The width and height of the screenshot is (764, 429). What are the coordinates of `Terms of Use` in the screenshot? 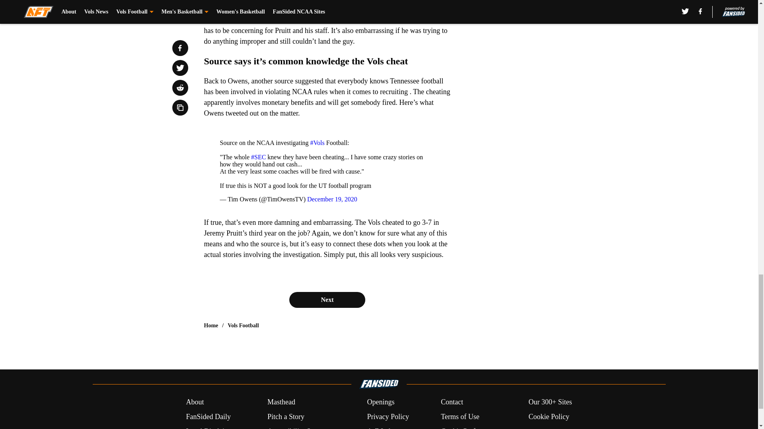 It's located at (460, 416).